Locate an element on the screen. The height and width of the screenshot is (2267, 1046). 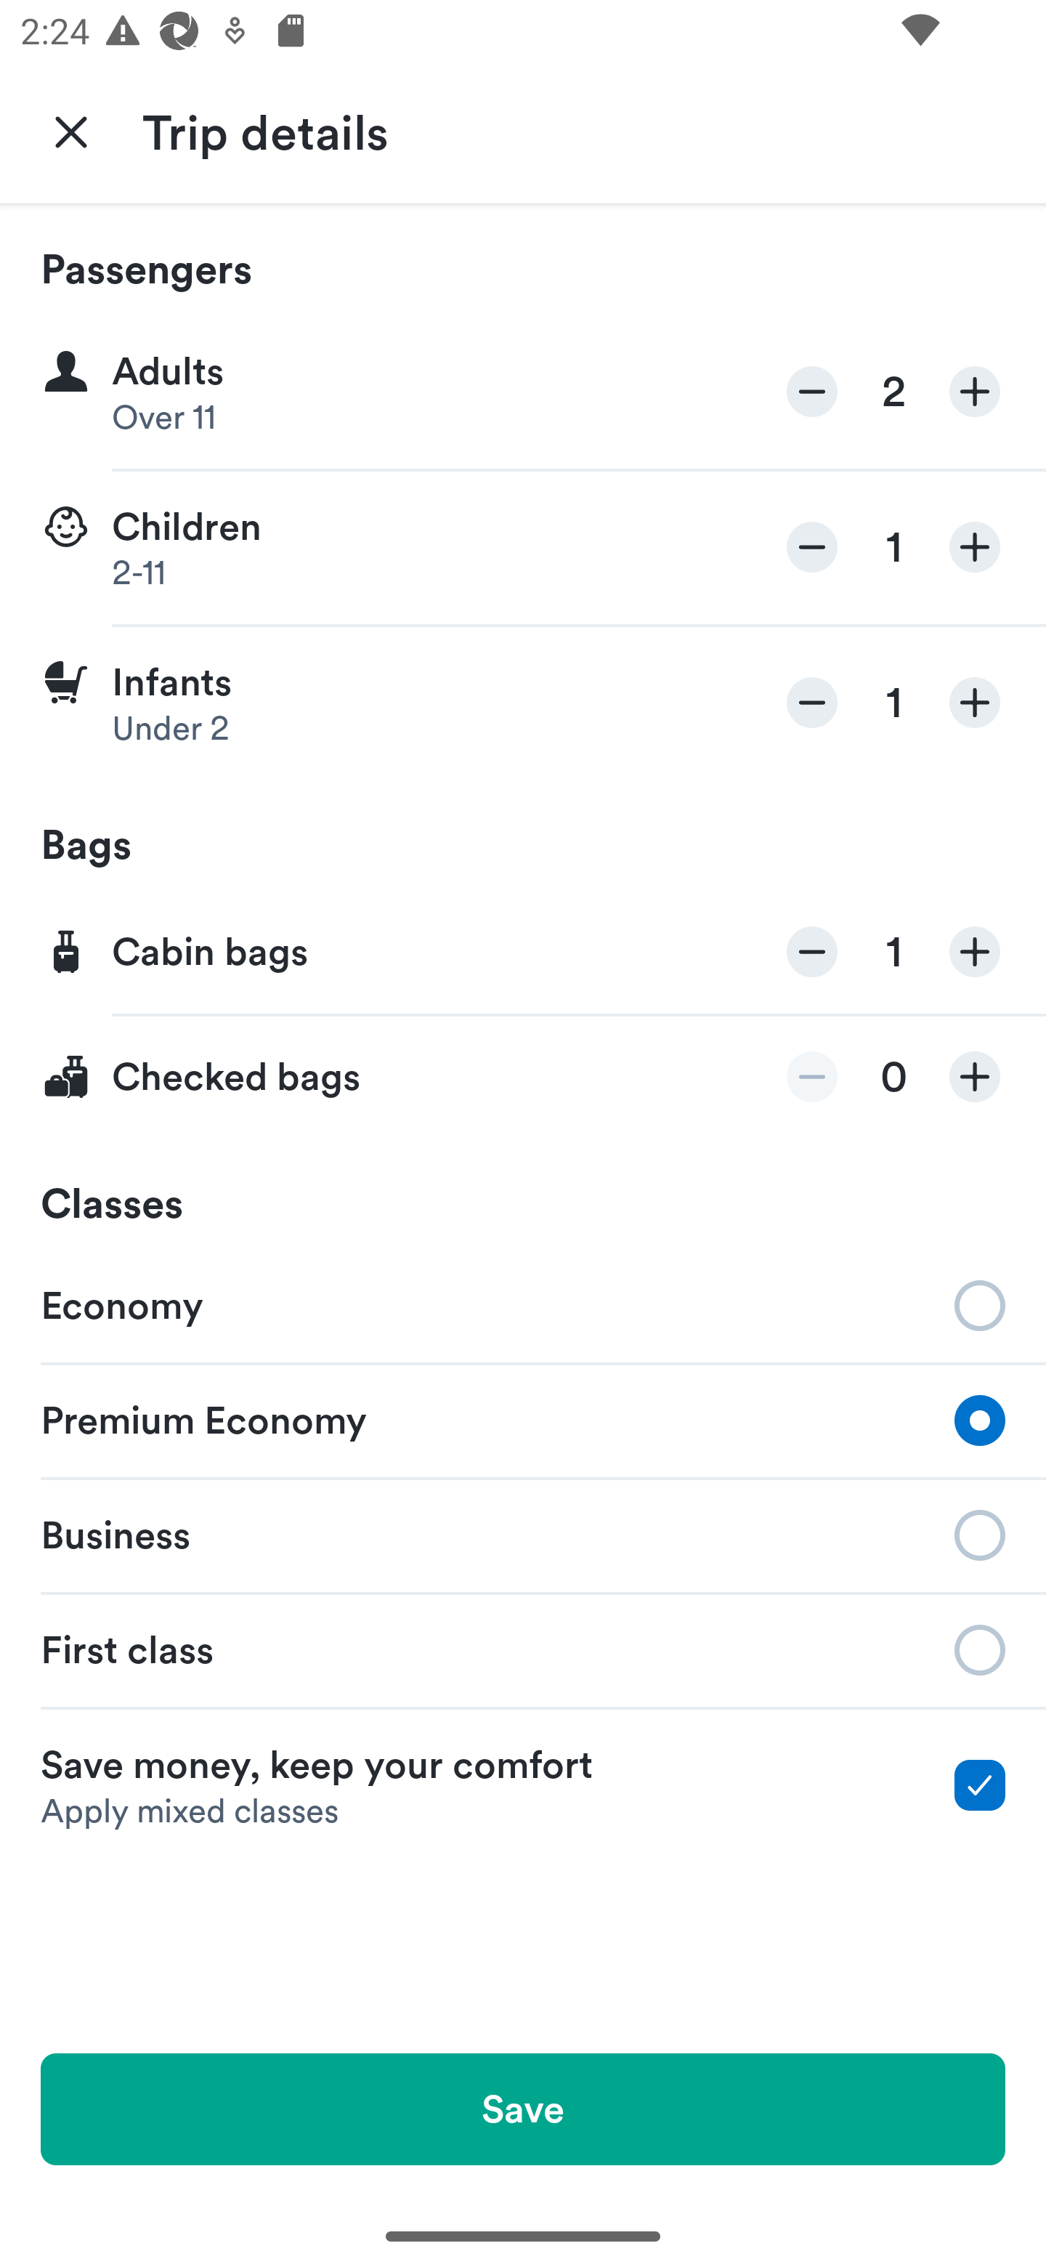
Remove is located at coordinates (812, 702).